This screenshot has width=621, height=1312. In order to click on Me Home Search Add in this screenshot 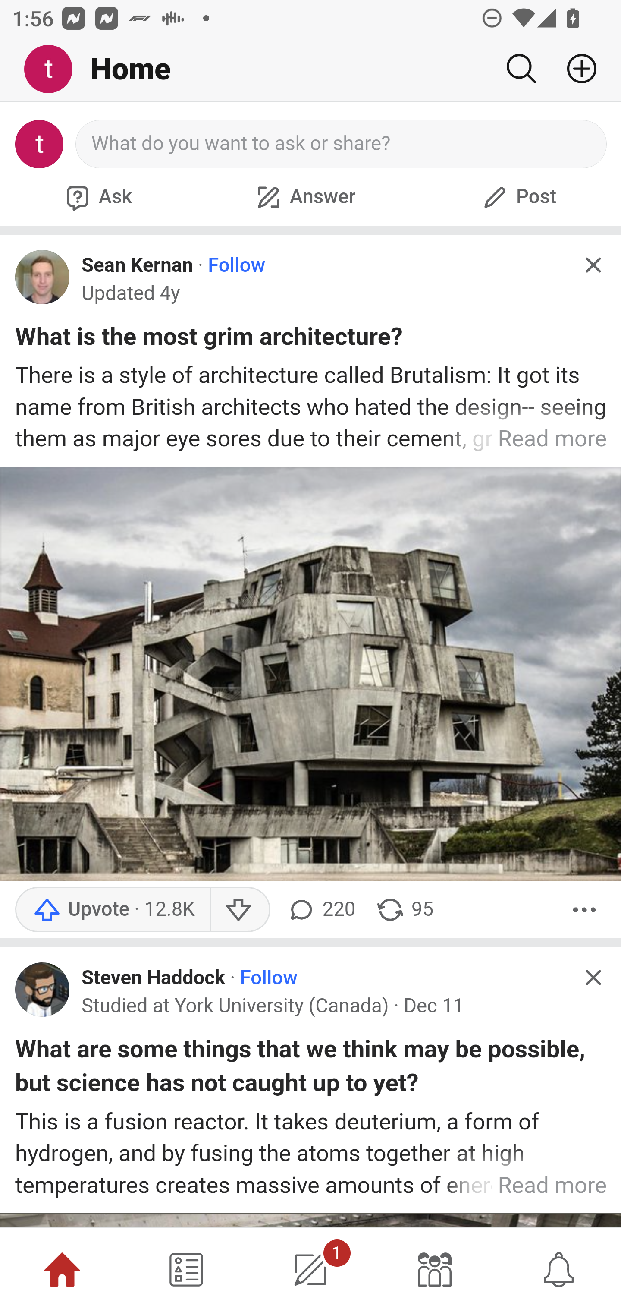, I will do `click(310, 69)`.